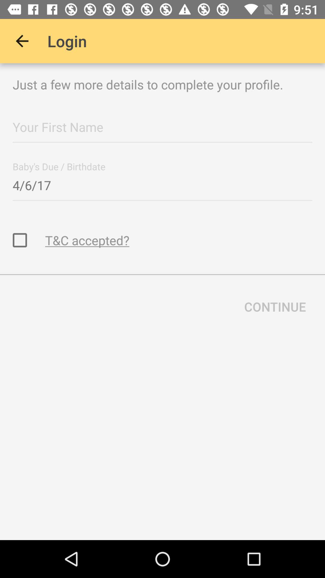 This screenshot has width=325, height=578. What do you see at coordinates (162, 183) in the screenshot?
I see `select the 4/6/17 item` at bounding box center [162, 183].